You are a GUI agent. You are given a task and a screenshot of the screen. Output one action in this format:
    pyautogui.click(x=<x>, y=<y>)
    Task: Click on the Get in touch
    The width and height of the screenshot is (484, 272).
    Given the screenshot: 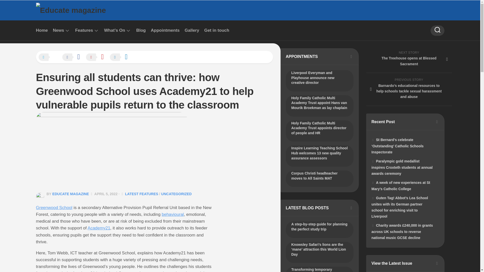 What is the action you would take?
    pyautogui.click(x=217, y=30)
    